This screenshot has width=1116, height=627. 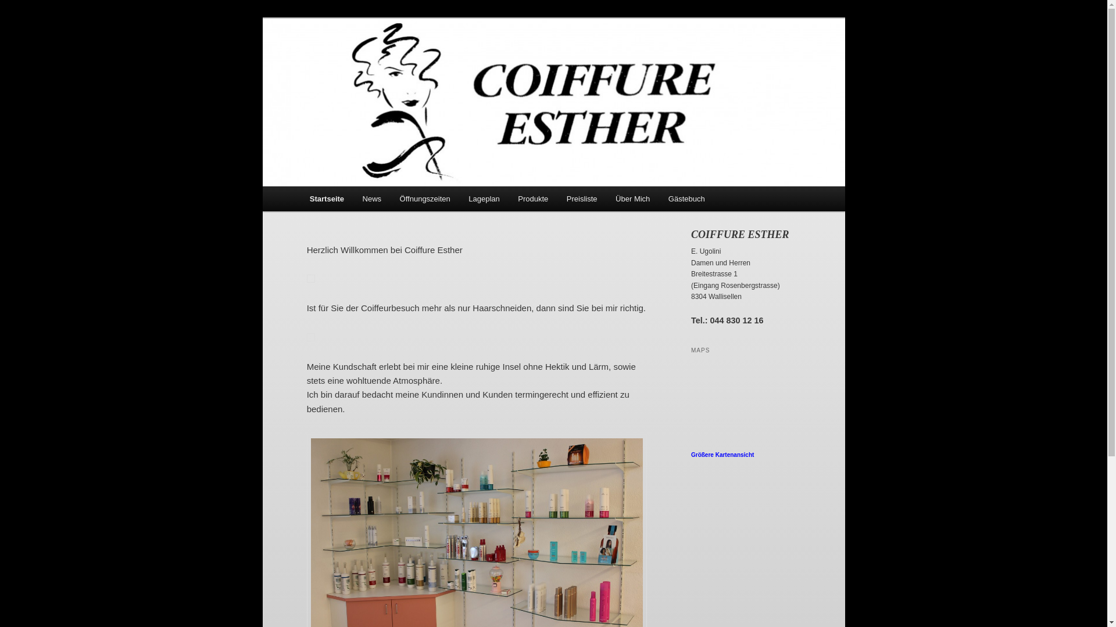 What do you see at coordinates (485, 199) in the screenshot?
I see `Lageplan` at bounding box center [485, 199].